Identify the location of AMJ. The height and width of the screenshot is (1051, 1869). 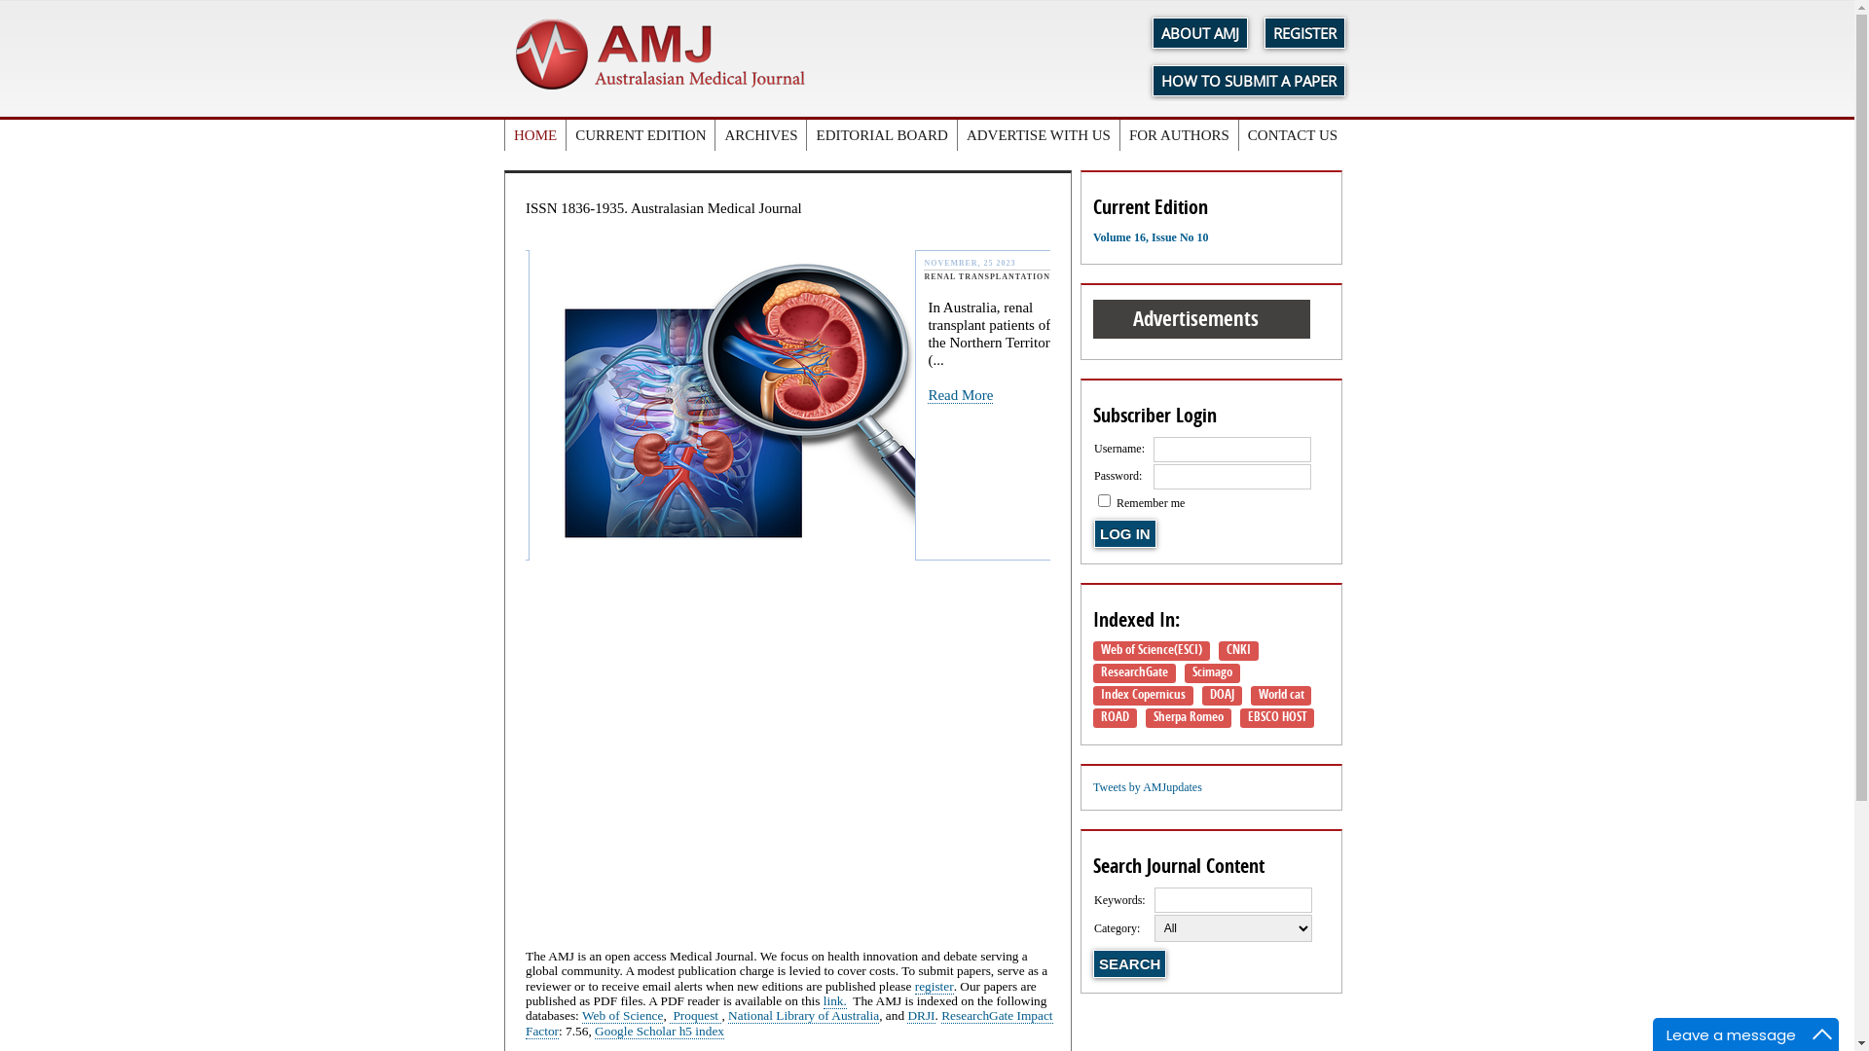
(662, 59).